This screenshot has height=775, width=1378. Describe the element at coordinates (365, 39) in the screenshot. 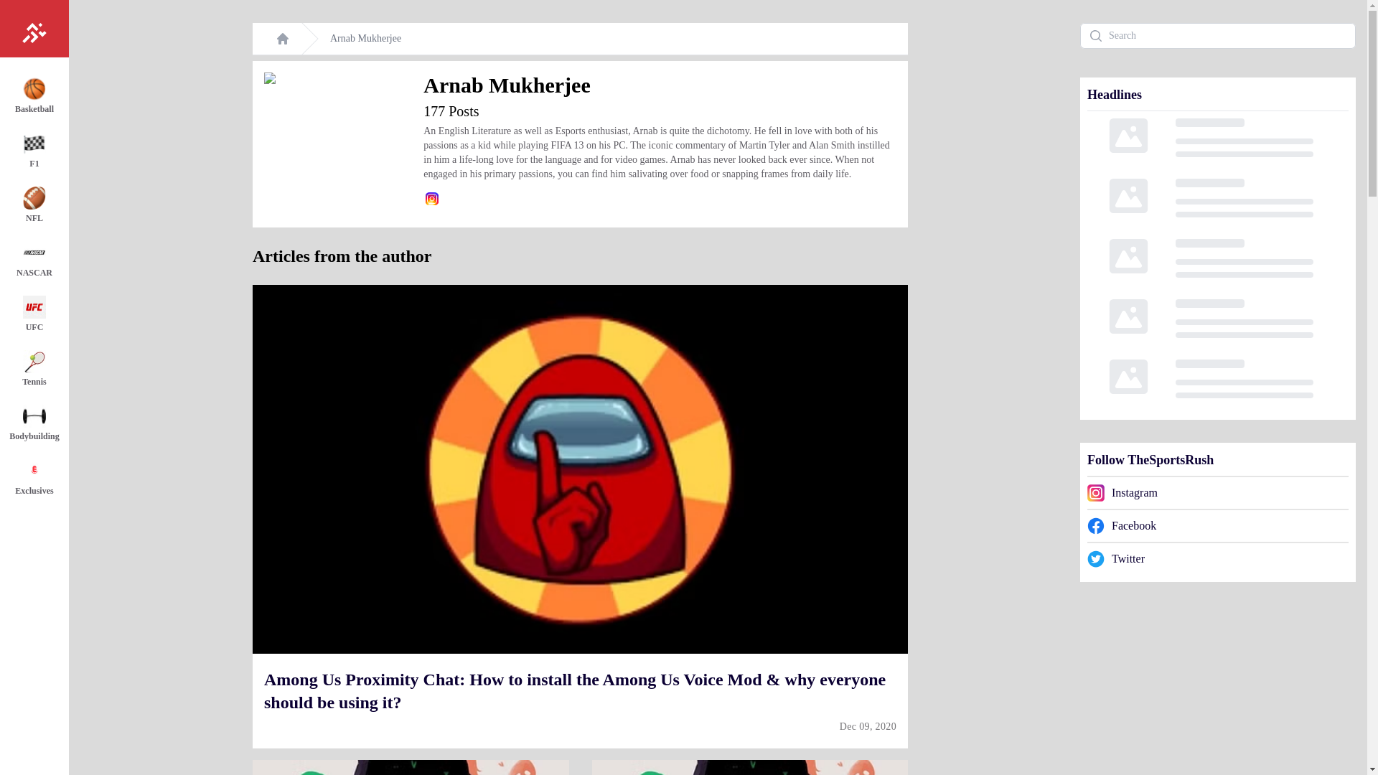

I see `Arnab Mukherjee` at that location.